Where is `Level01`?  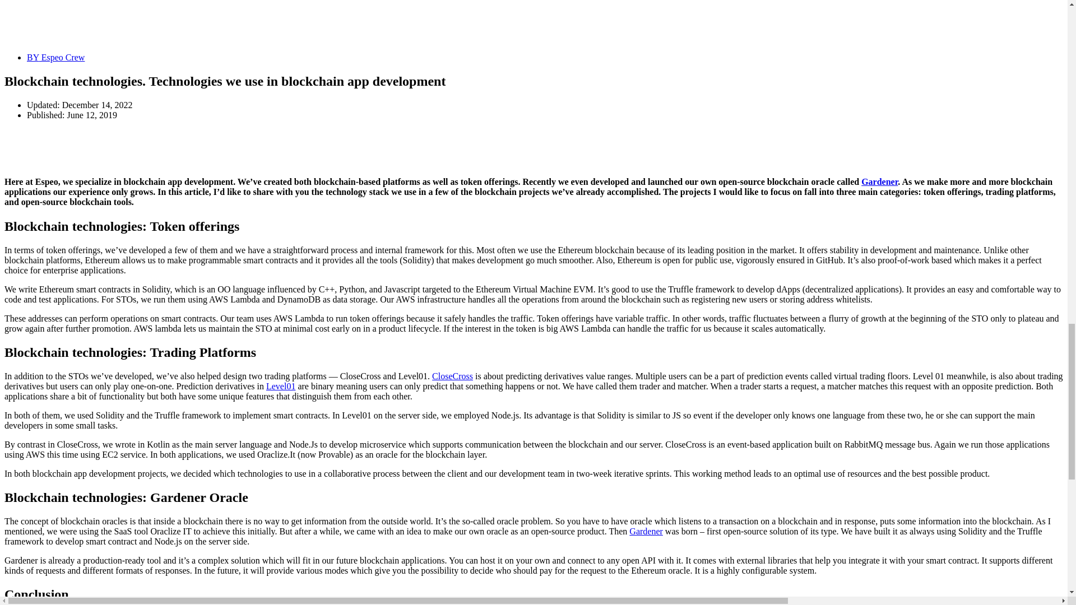
Level01 is located at coordinates (280, 386).